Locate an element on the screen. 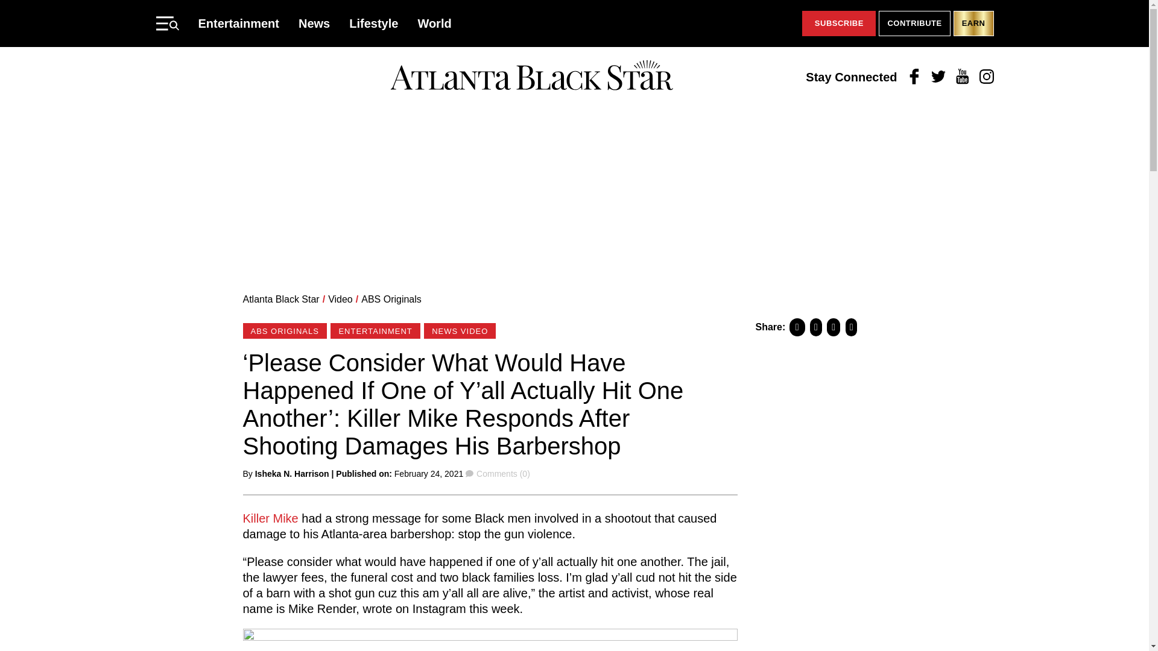 The image size is (1158, 651). Video is located at coordinates (340, 299).